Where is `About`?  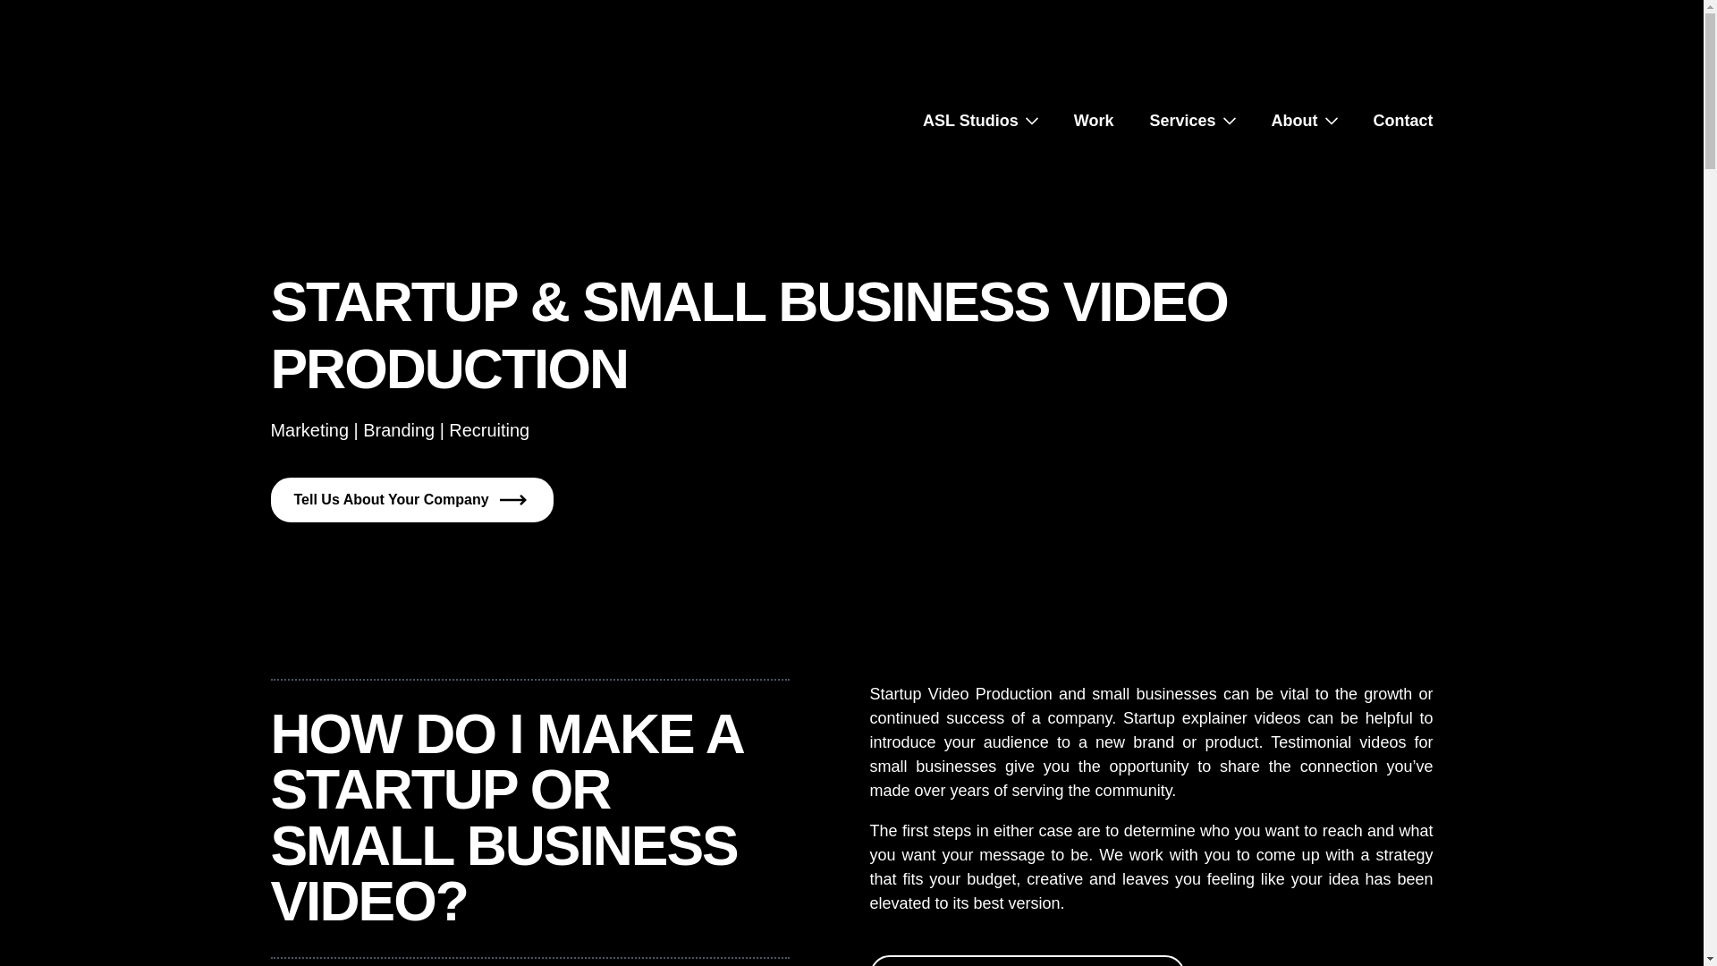
About is located at coordinates (1295, 120).